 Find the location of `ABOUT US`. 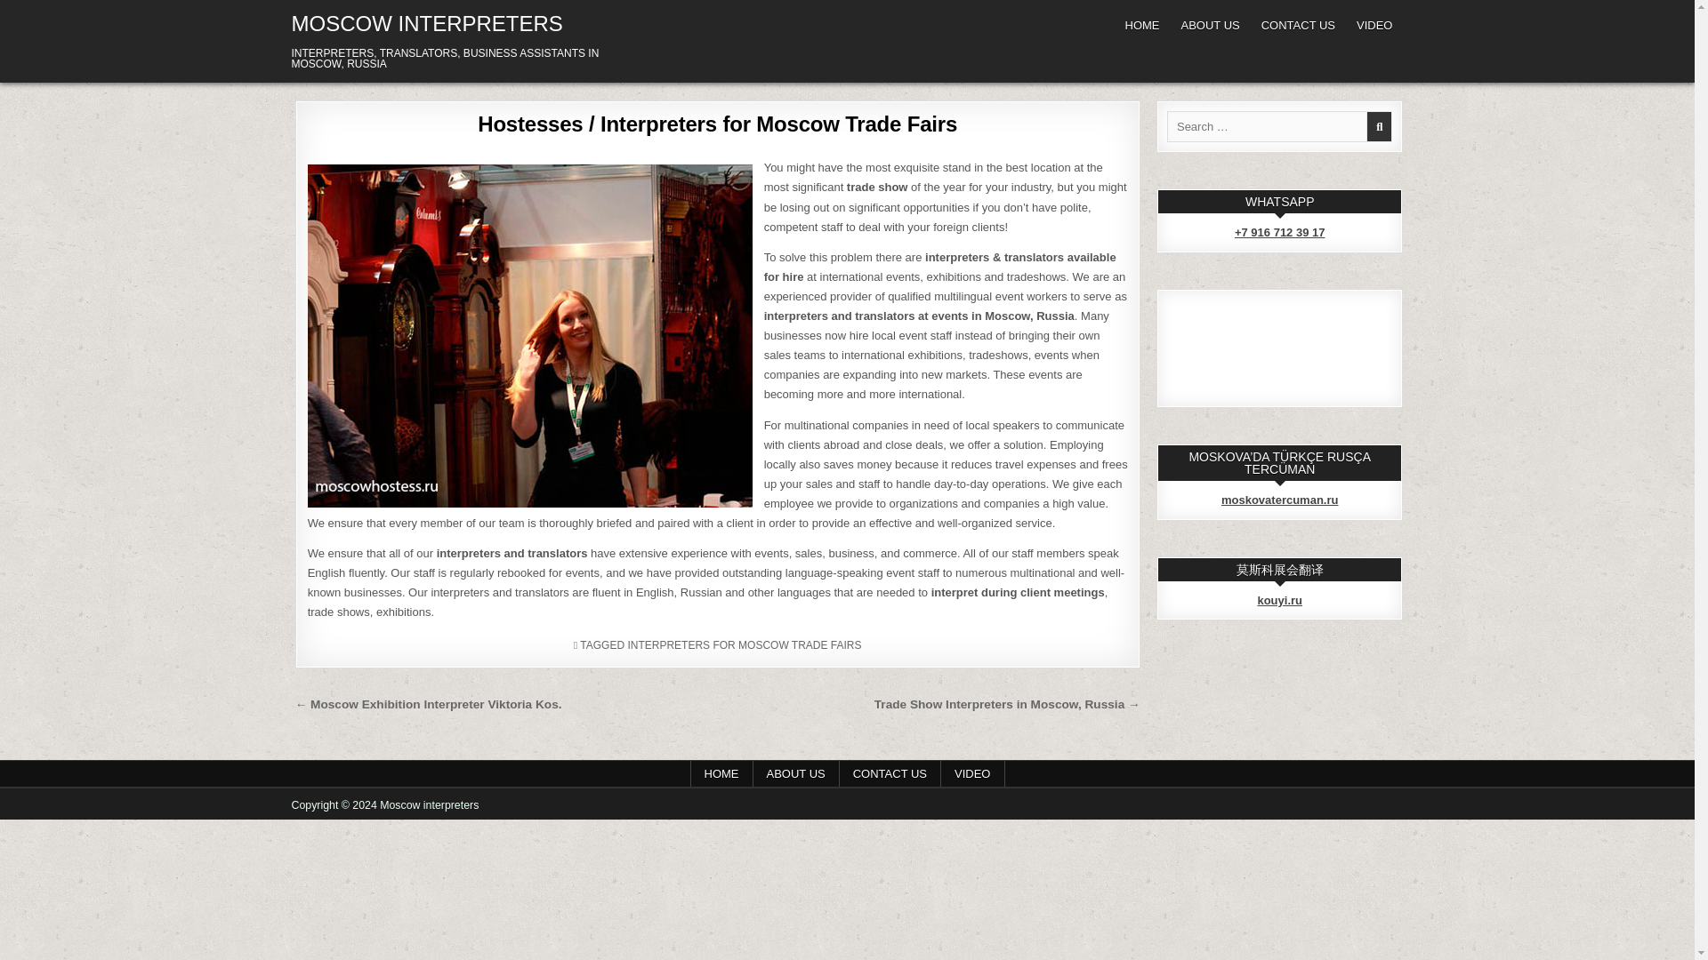

ABOUT US is located at coordinates (1210, 25).